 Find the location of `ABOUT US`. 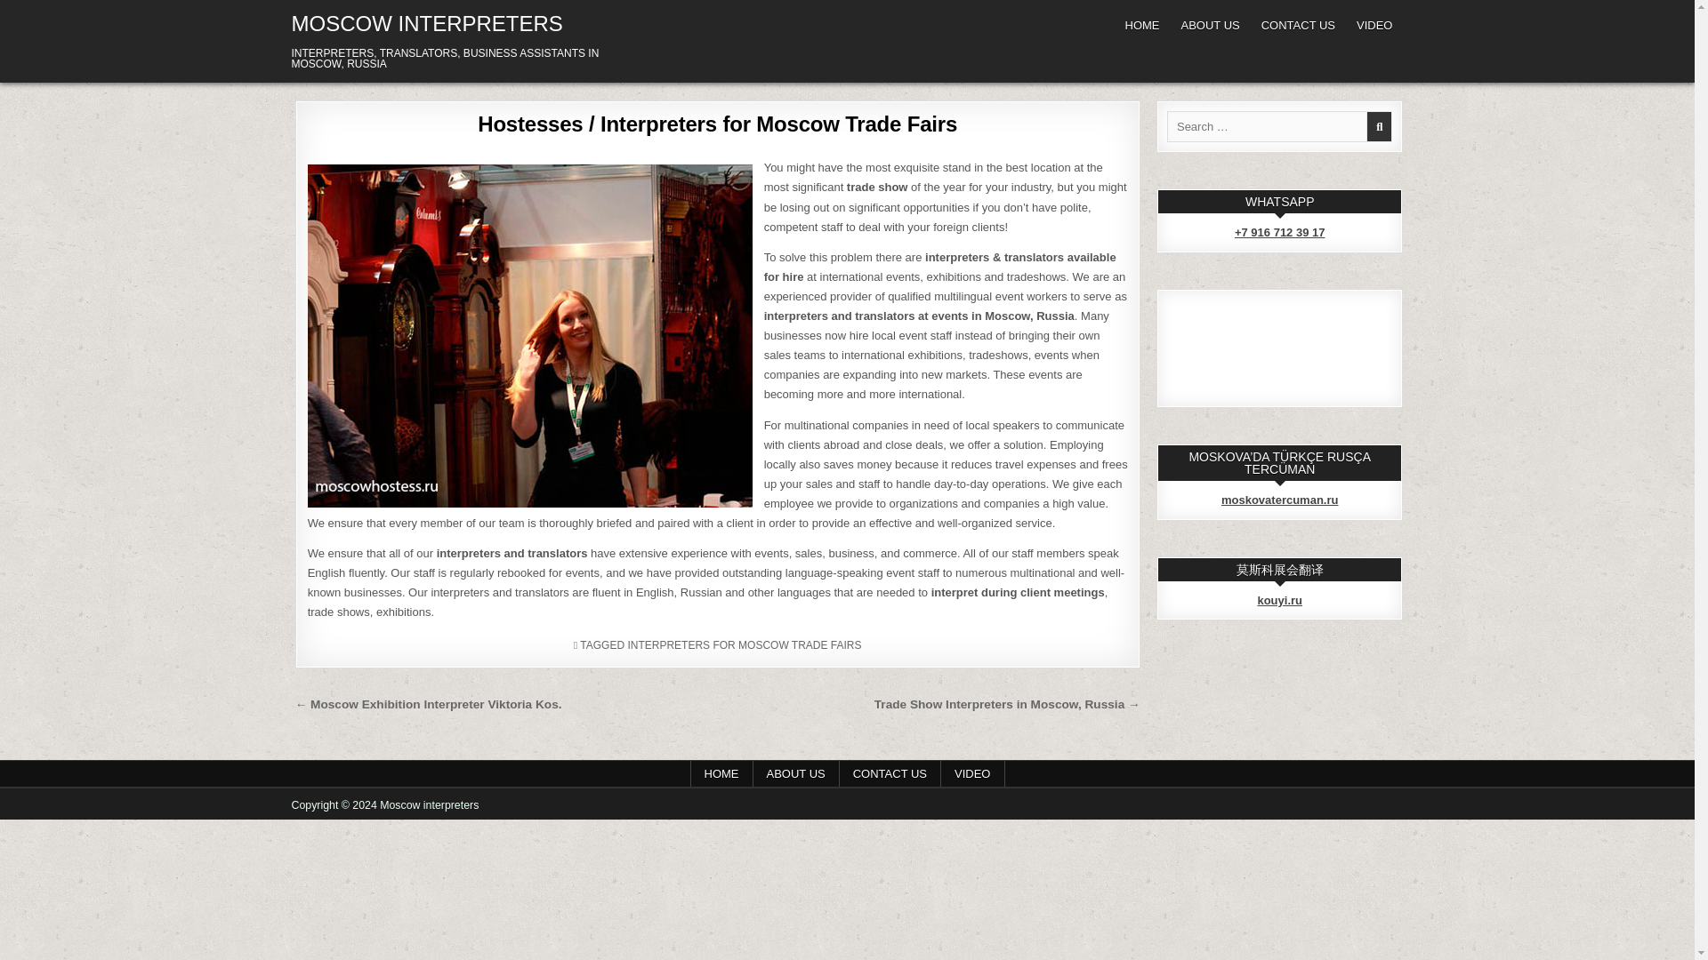

ABOUT US is located at coordinates (1210, 25).